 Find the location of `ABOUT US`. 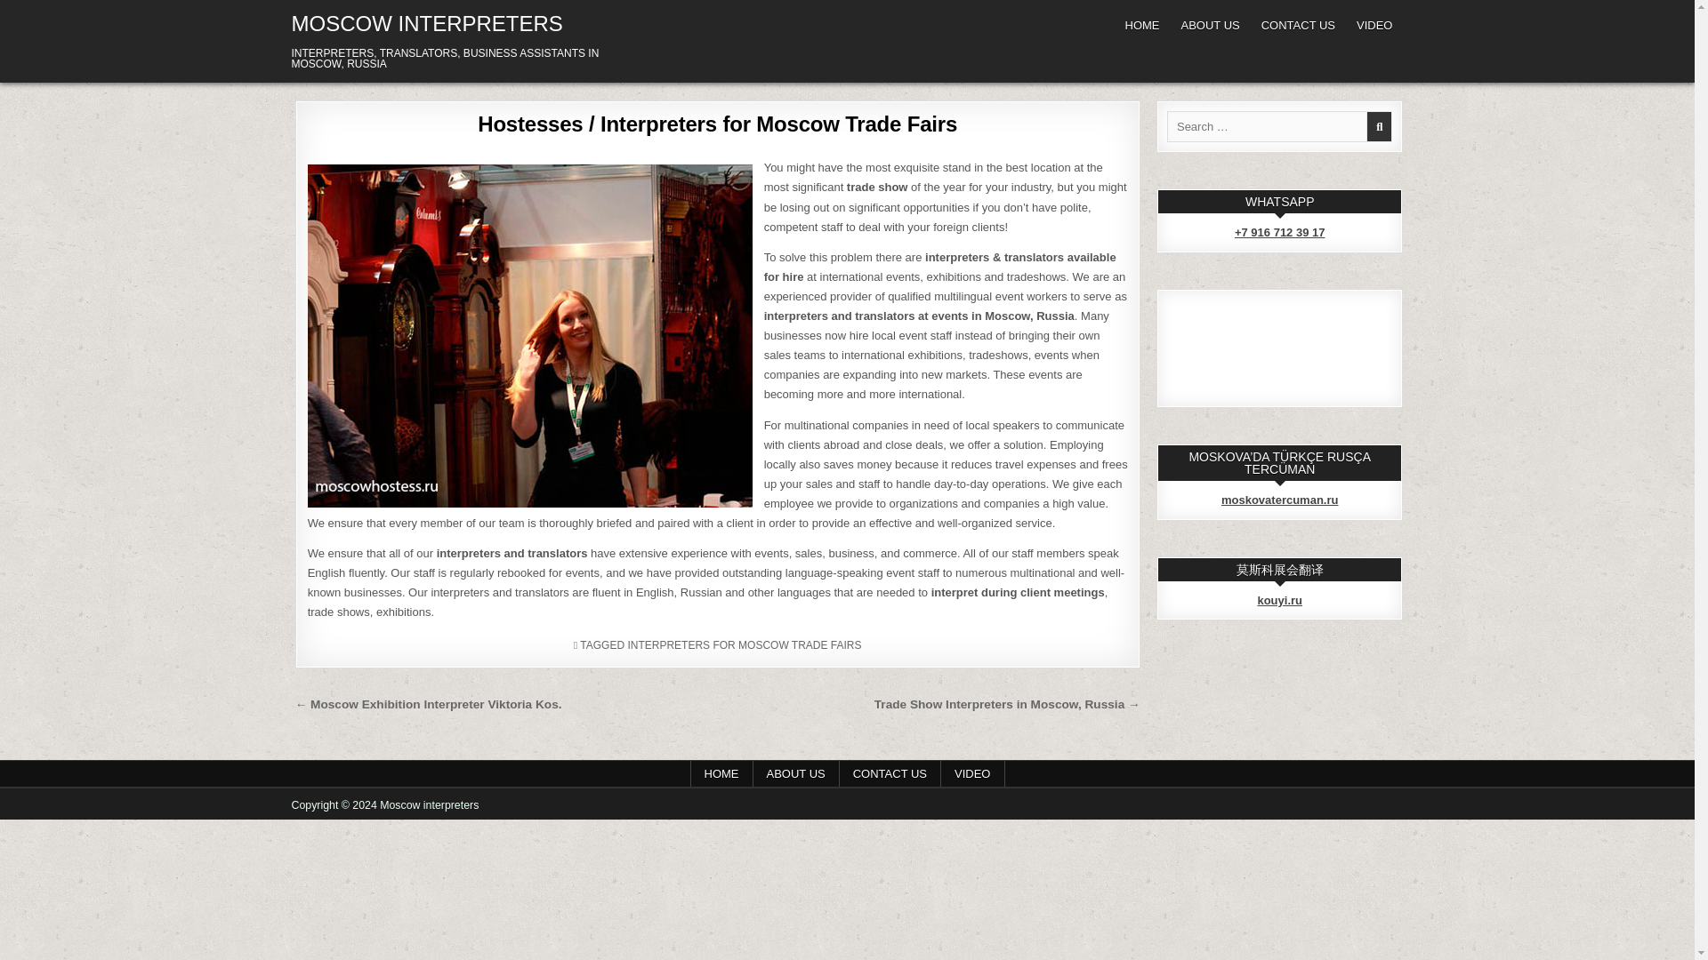

ABOUT US is located at coordinates (1210, 25).